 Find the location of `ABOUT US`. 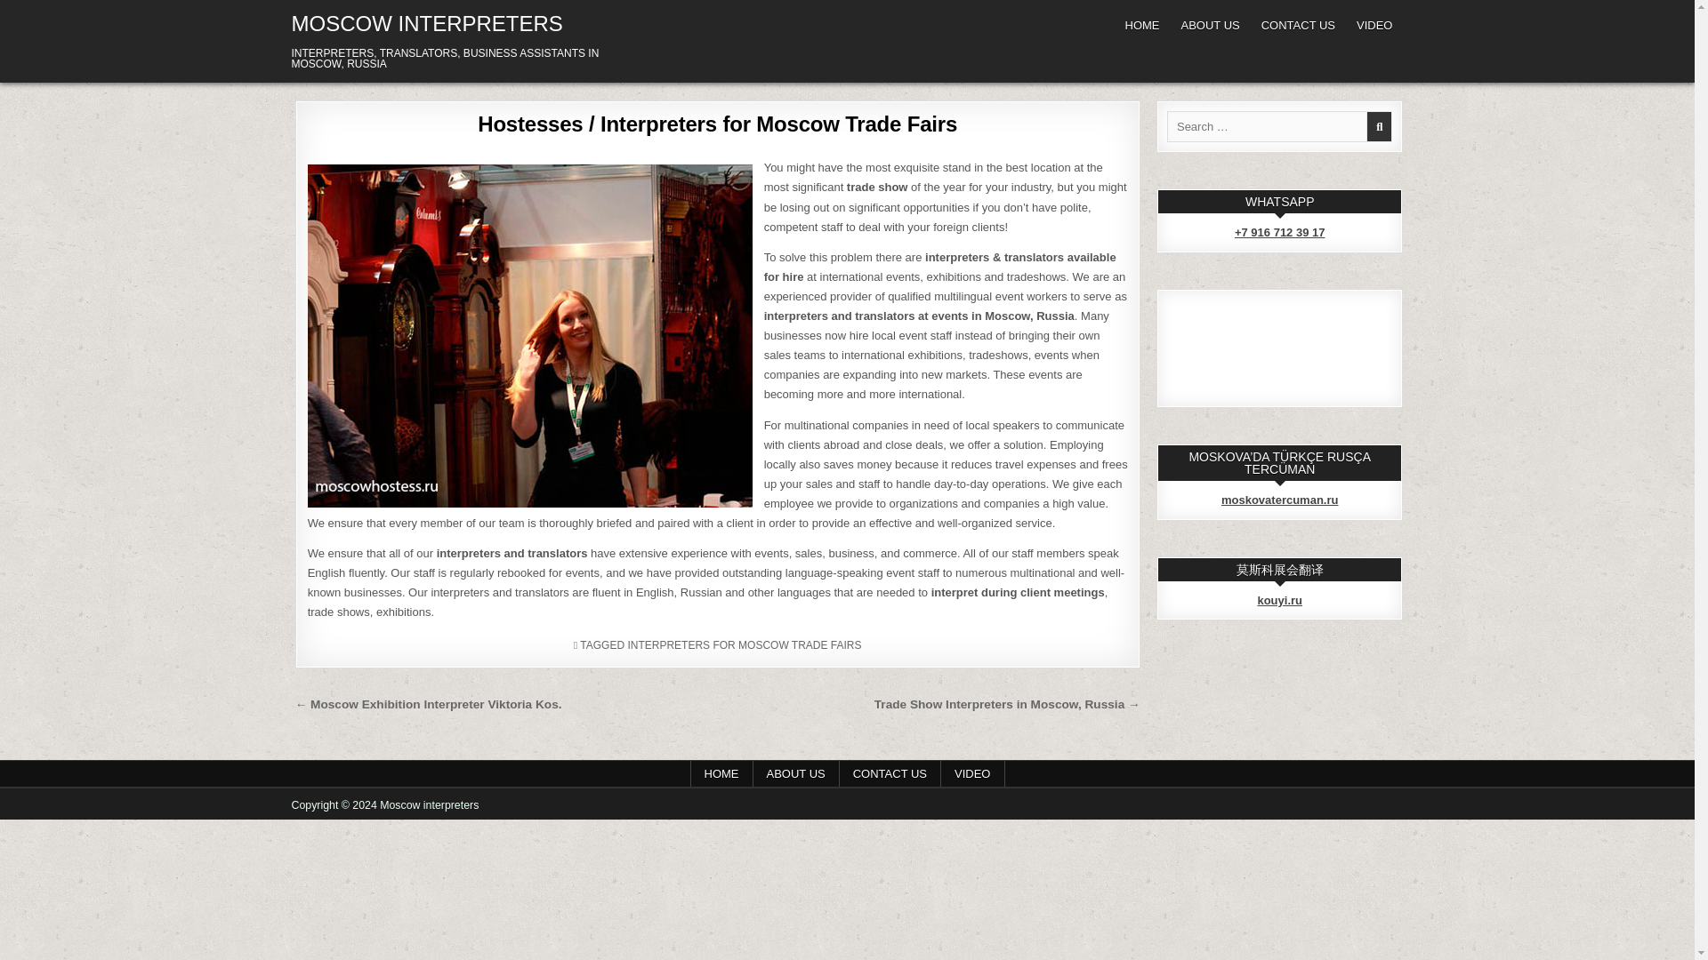

ABOUT US is located at coordinates (1210, 25).